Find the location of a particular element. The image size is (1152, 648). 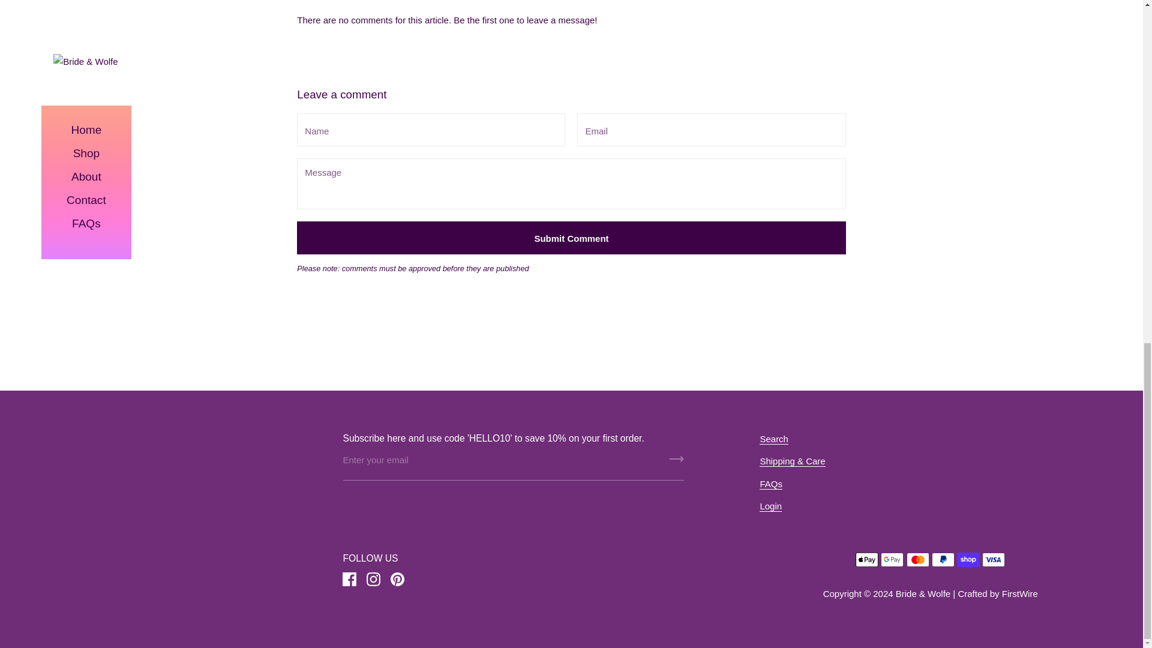

Google Pay is located at coordinates (892, 560).